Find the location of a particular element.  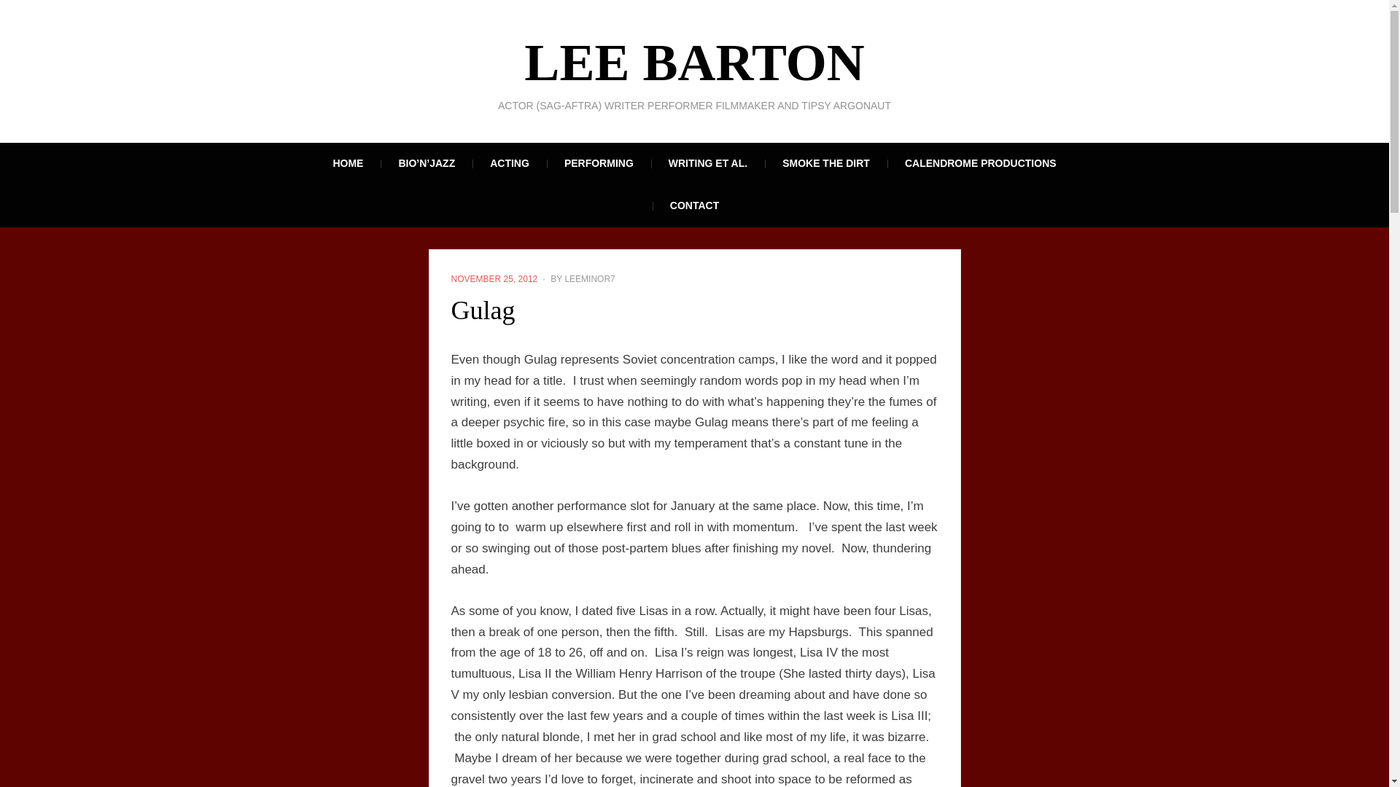

LEEMINOR7 is located at coordinates (589, 278).